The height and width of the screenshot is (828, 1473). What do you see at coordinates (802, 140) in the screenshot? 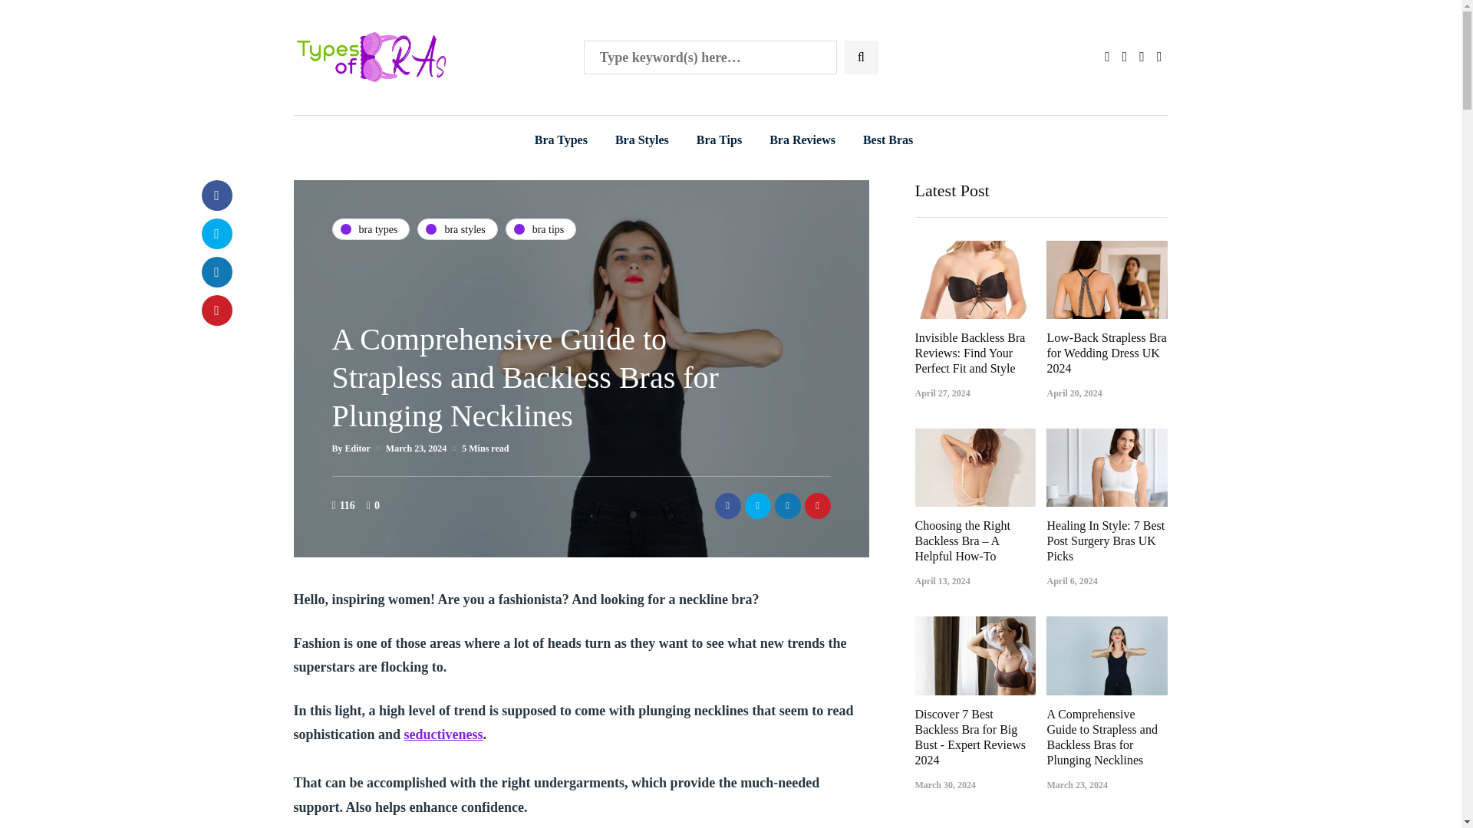
I see `Bra Reviews` at bounding box center [802, 140].